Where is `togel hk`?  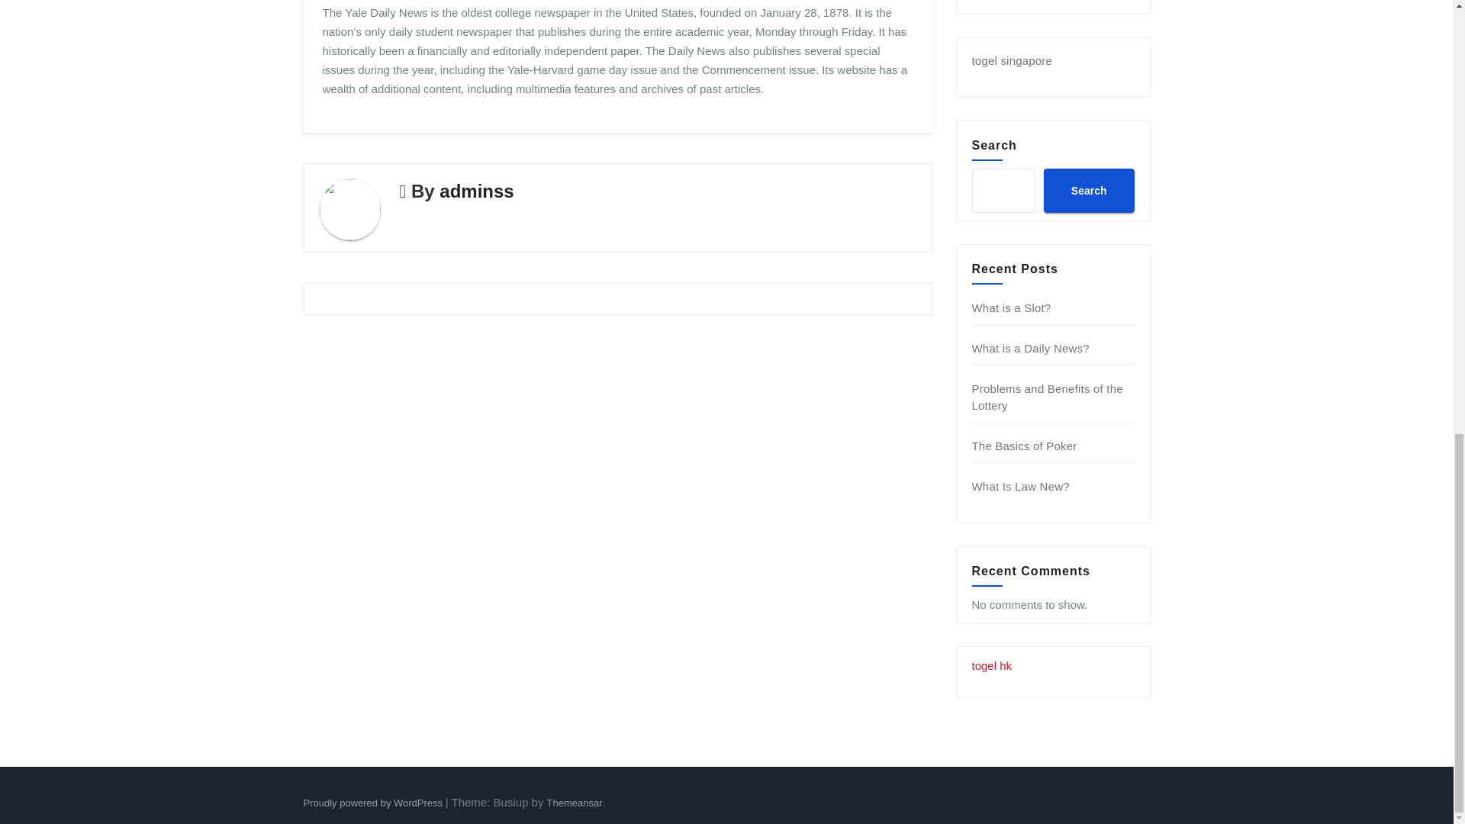
togel hk is located at coordinates (992, 665).